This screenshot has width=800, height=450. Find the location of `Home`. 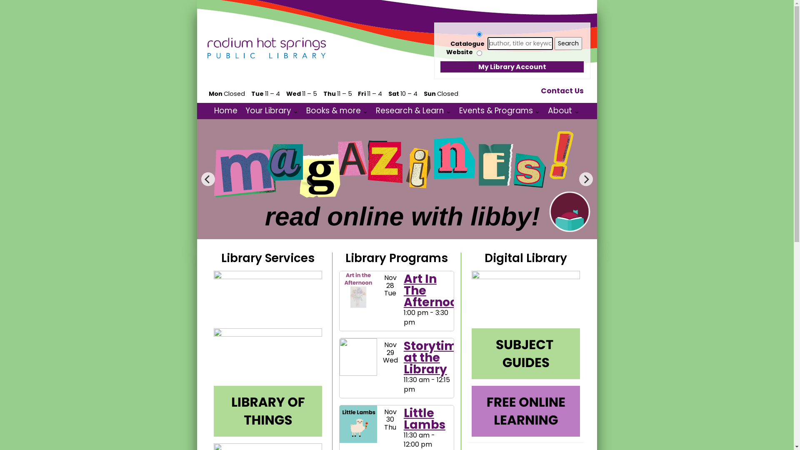

Home is located at coordinates (226, 111).